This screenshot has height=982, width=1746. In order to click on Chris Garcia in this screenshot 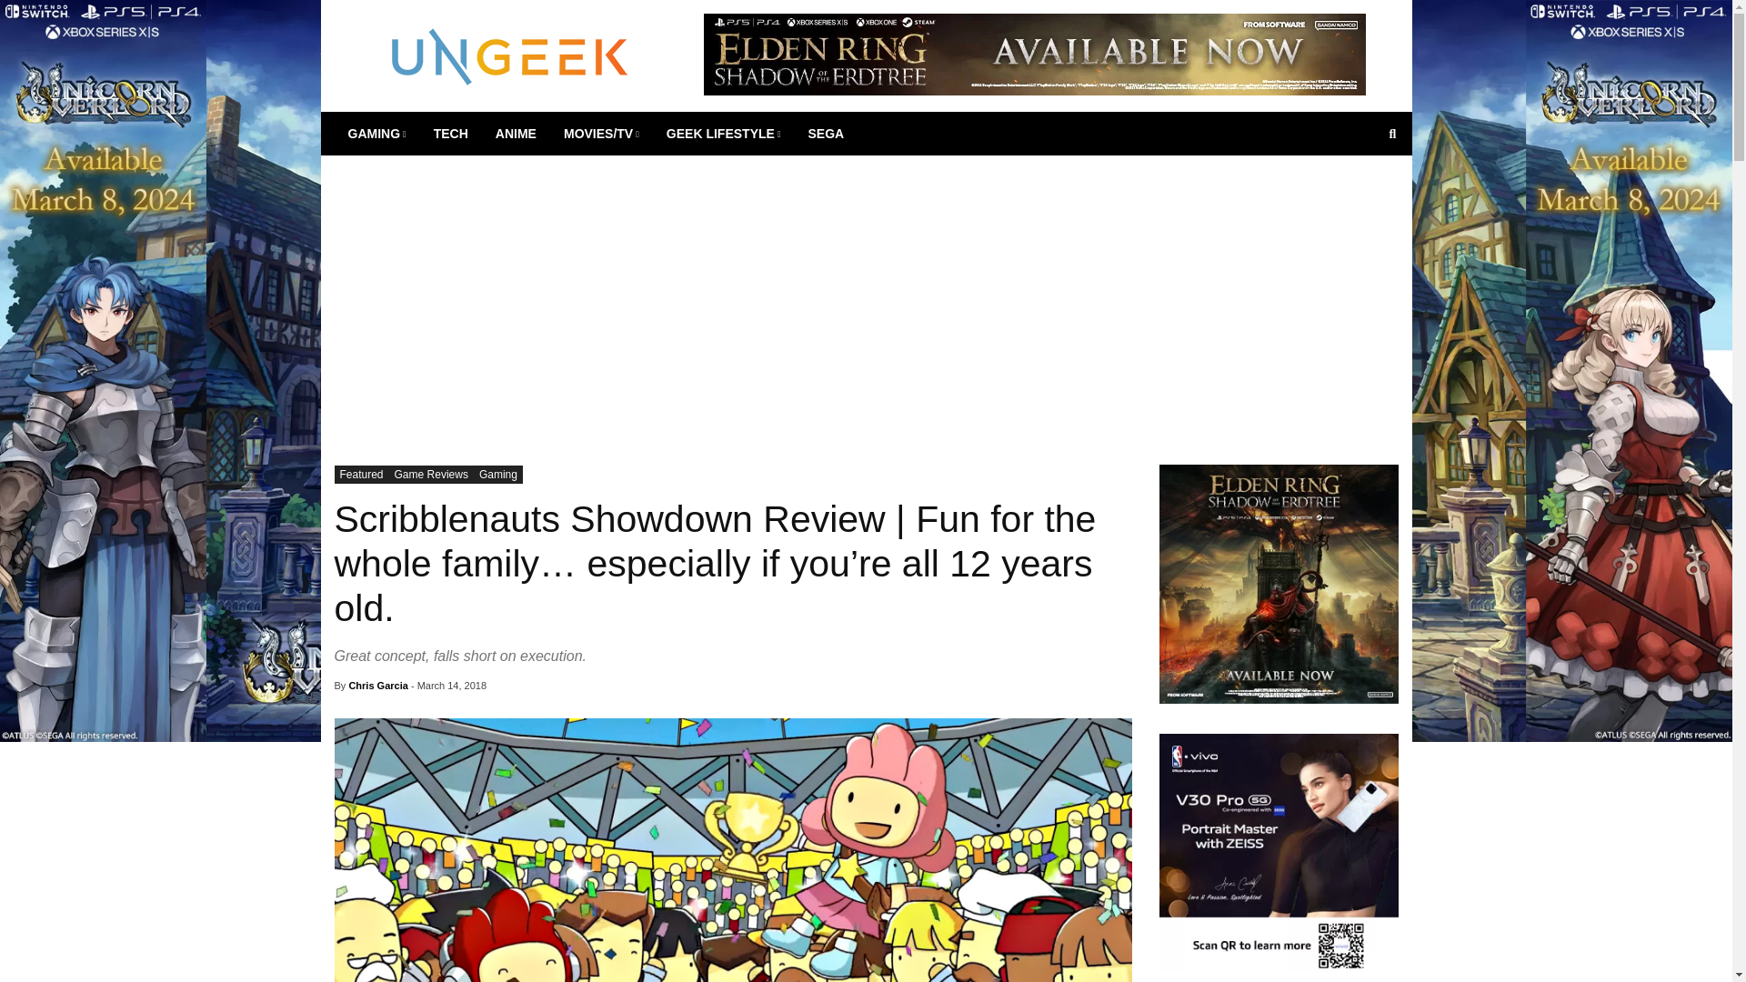, I will do `click(376, 686)`.